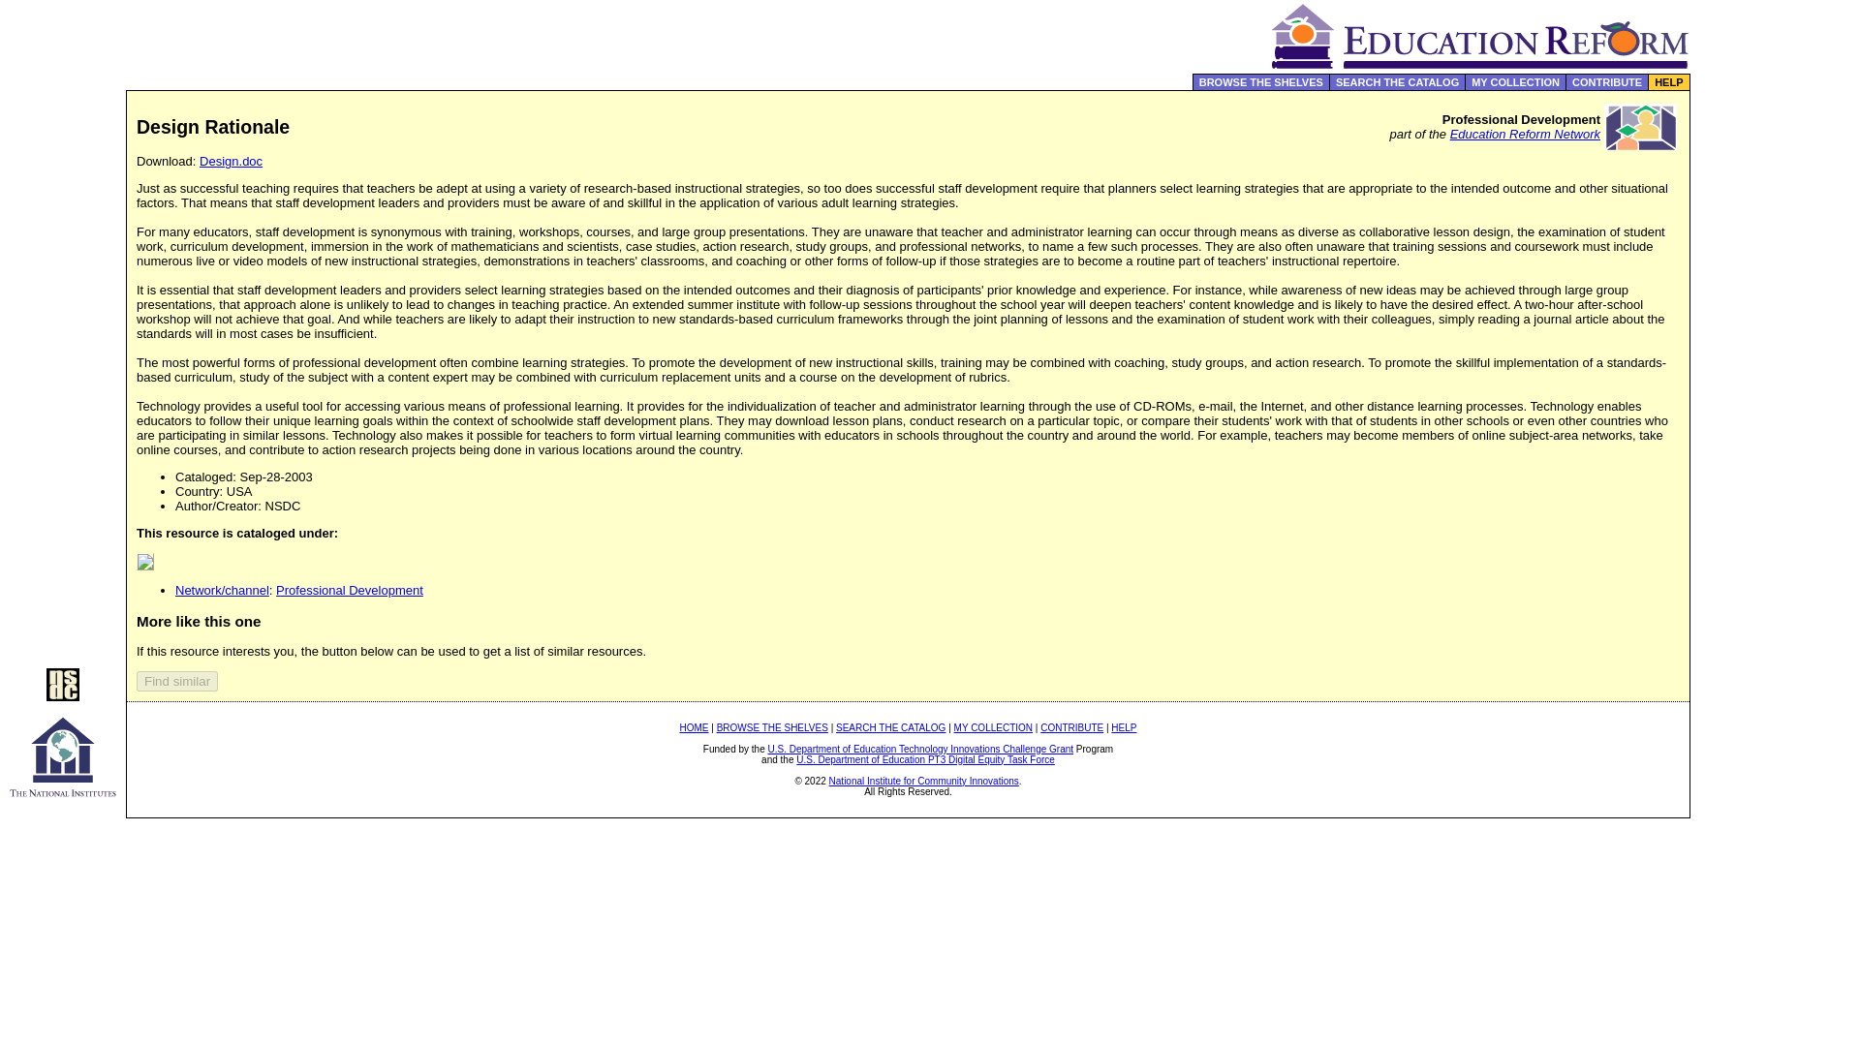 This screenshot has width=1860, height=1046. What do you see at coordinates (63, 695) in the screenshot?
I see `National Staff Development Council home page` at bounding box center [63, 695].